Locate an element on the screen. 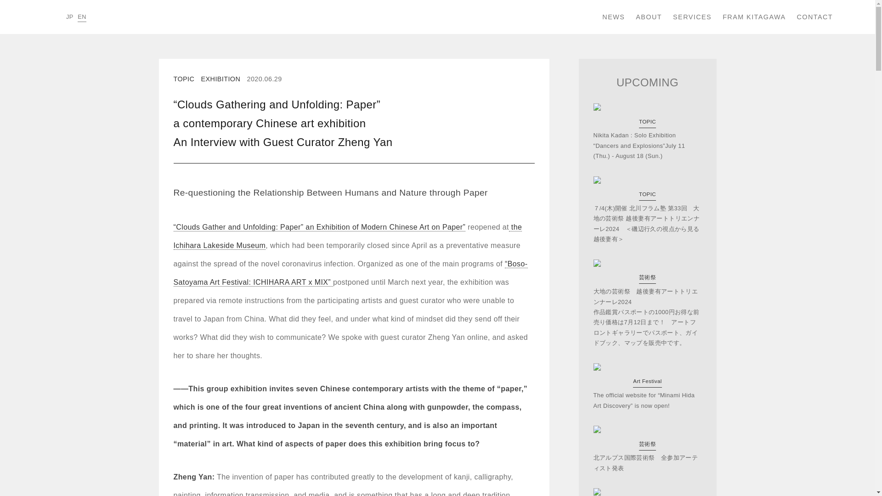 The width and height of the screenshot is (882, 496). CONTACT is located at coordinates (814, 17).